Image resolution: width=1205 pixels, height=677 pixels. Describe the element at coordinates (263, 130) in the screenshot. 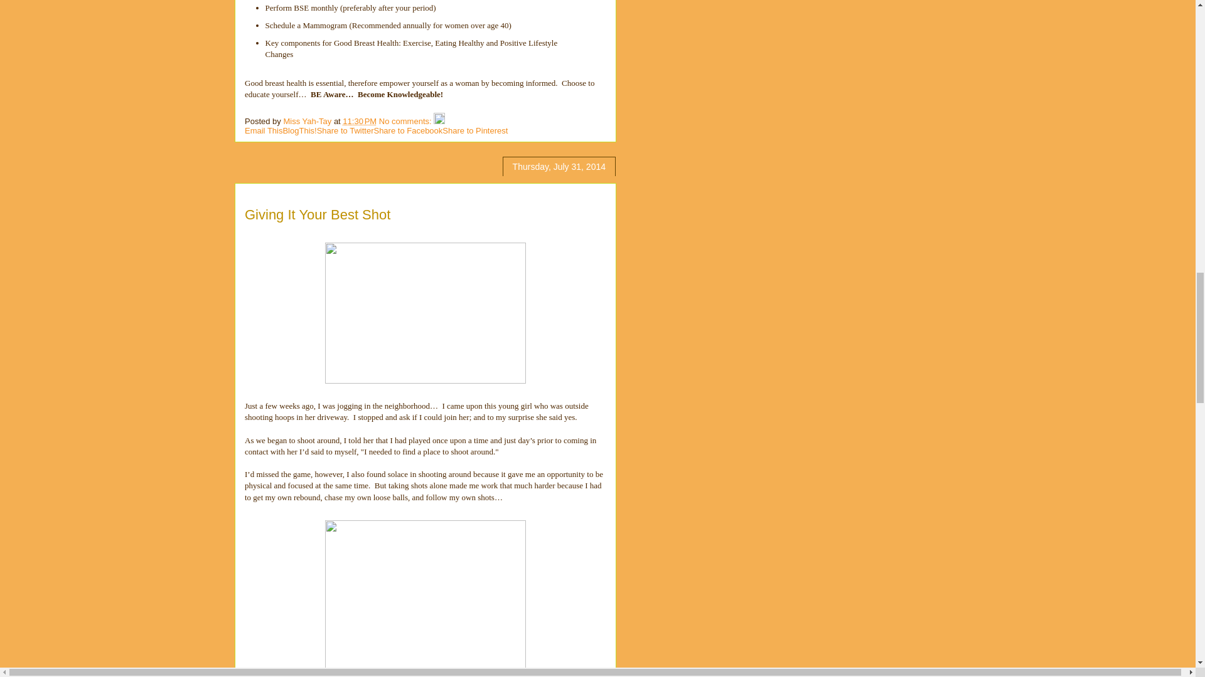

I see `Email This` at that location.